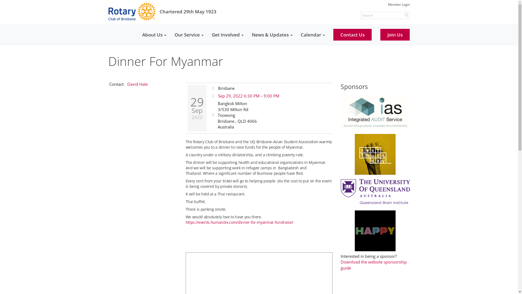 This screenshot has height=294, width=522. What do you see at coordinates (374, 265) in the screenshot?
I see `Download the website sponsorship guide` at bounding box center [374, 265].